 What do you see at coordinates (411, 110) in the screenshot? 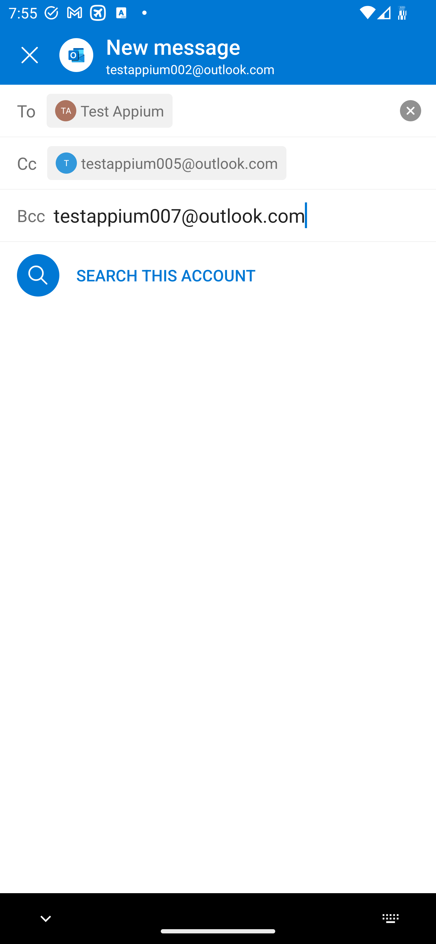
I see `clear search` at bounding box center [411, 110].